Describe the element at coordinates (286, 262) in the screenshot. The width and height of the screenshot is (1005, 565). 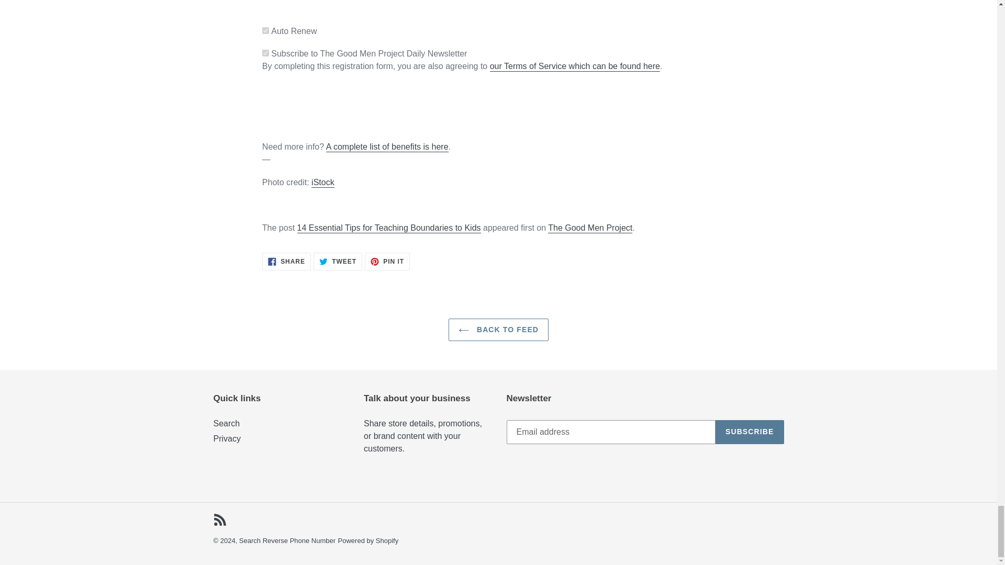
I see `Search` at that location.